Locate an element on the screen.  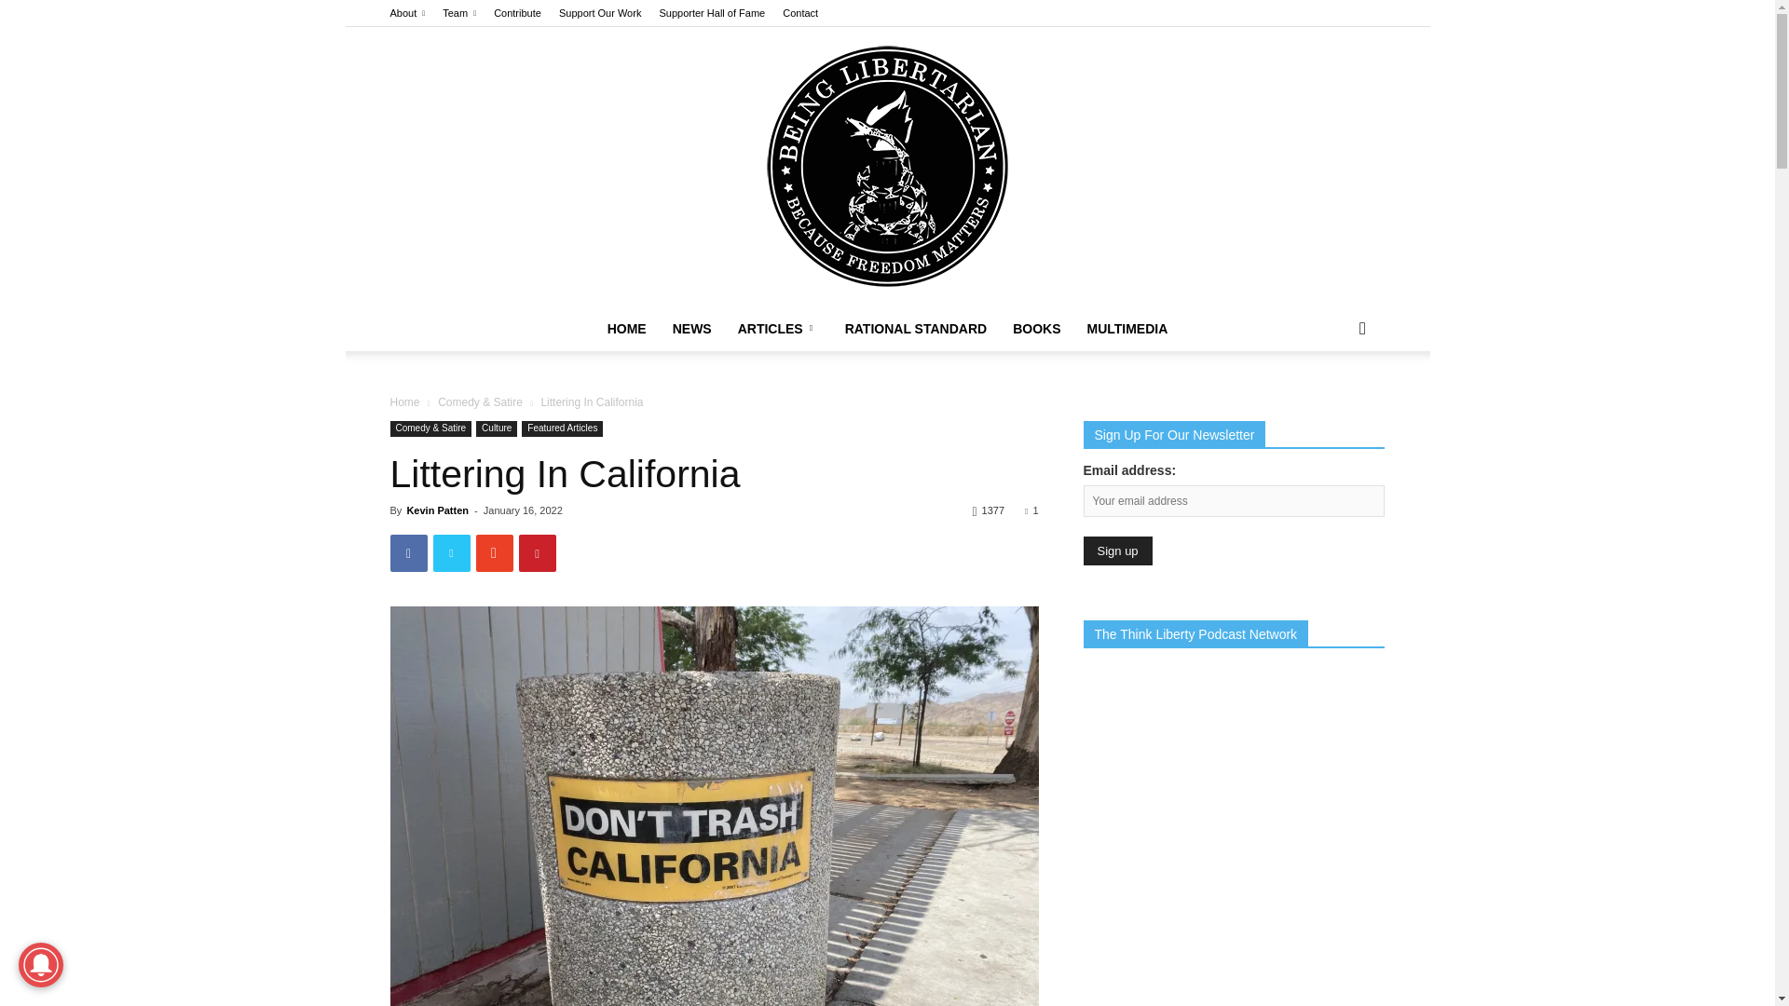
Support Our Work is located at coordinates (599, 13).